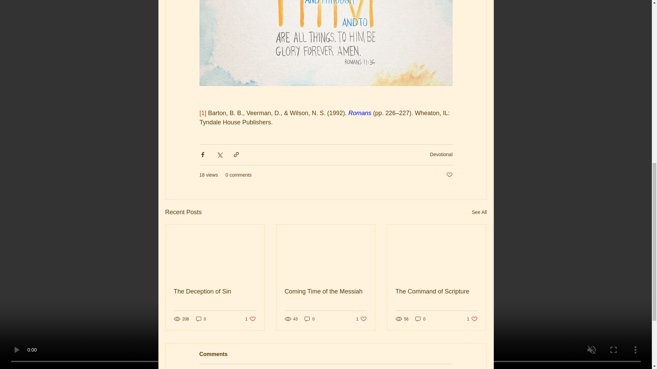 The width and height of the screenshot is (657, 369). What do you see at coordinates (309, 319) in the screenshot?
I see `Romans` at bounding box center [309, 319].